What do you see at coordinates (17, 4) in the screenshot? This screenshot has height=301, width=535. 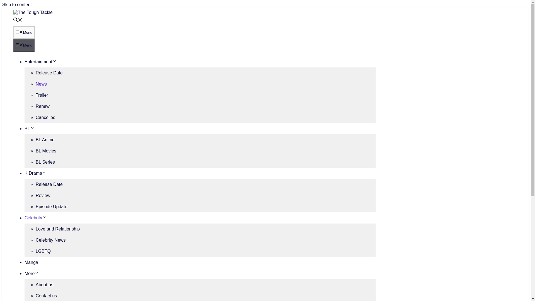 I see `Skip to content` at bounding box center [17, 4].